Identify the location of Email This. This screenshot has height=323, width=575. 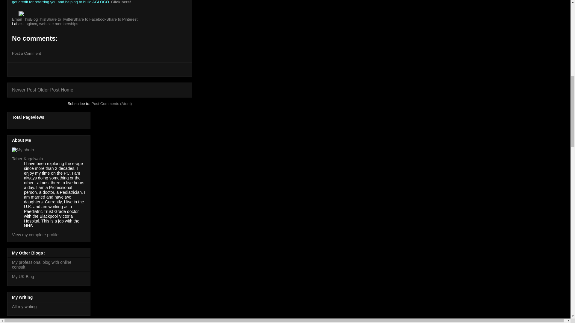
(21, 19).